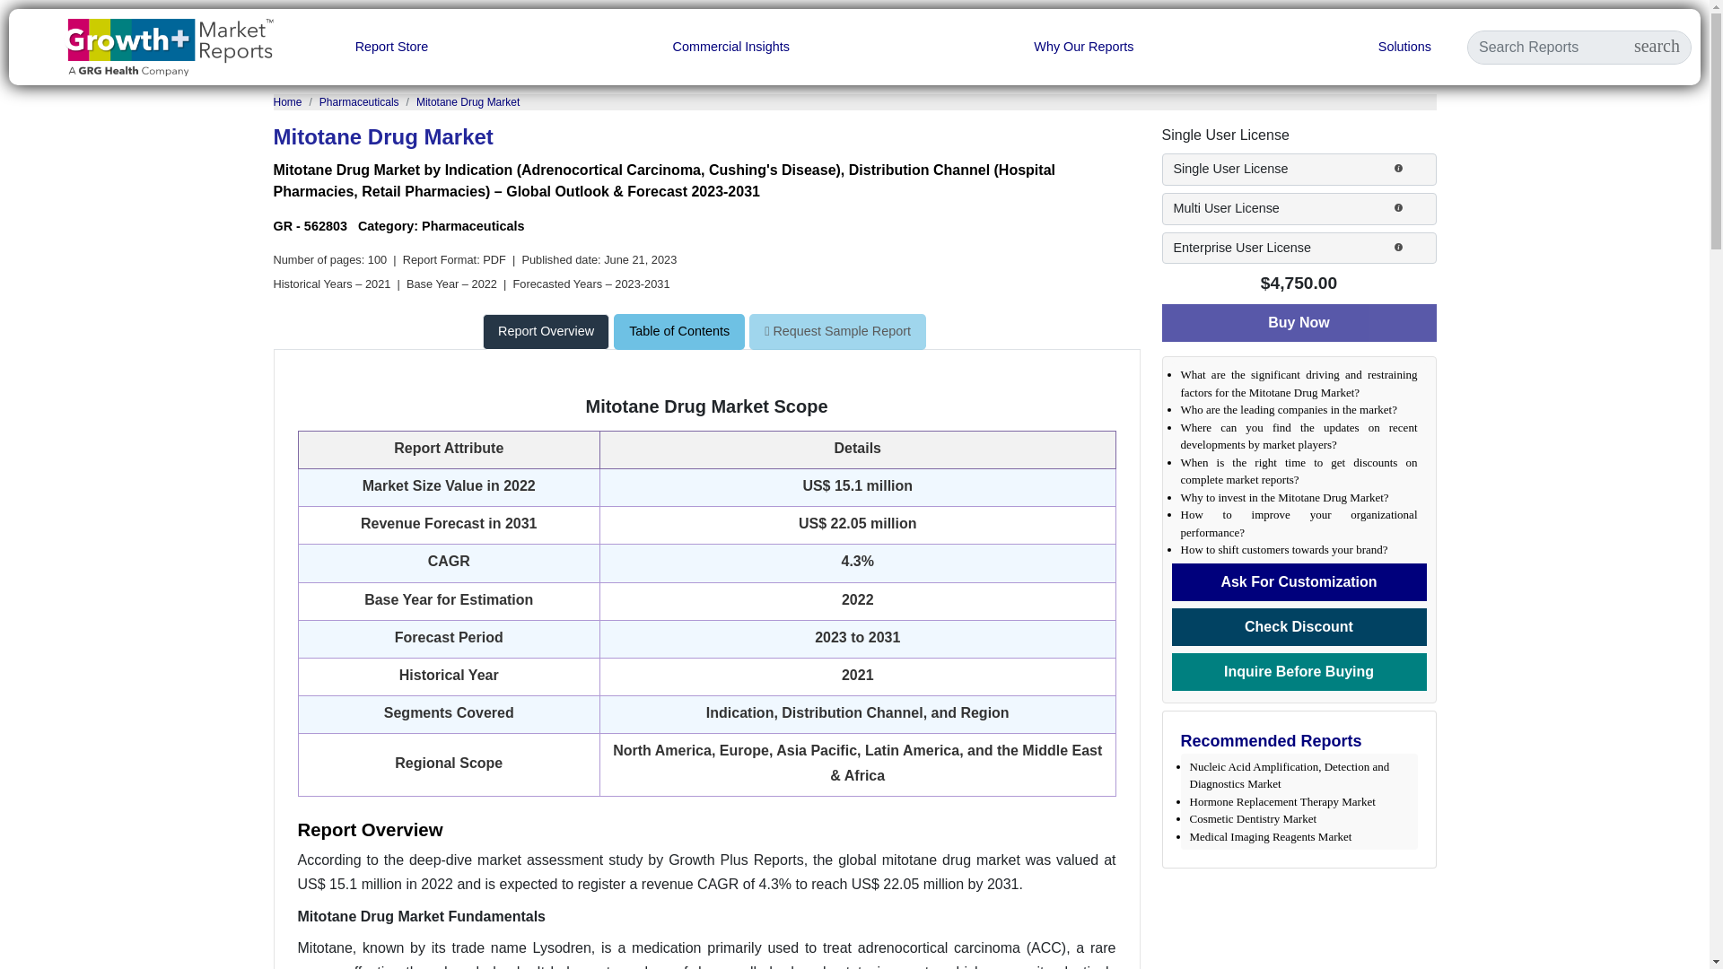 This screenshot has height=969, width=1723. I want to click on Home, so click(287, 101).